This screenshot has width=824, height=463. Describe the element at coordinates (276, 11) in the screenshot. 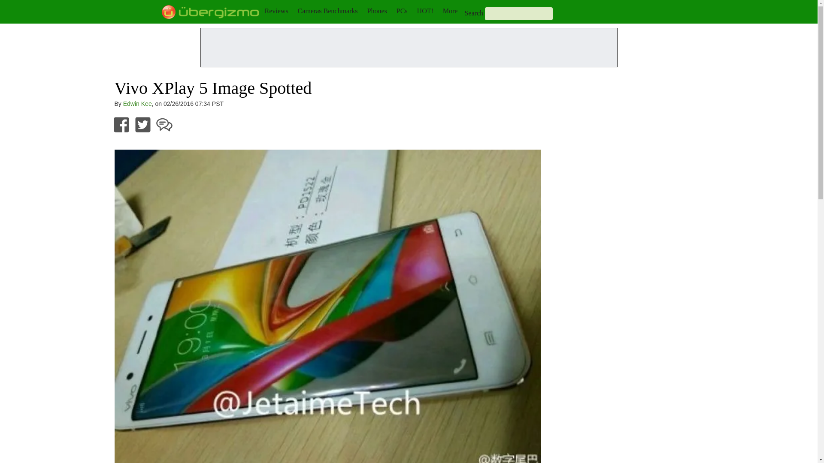

I see `Reviews` at that location.